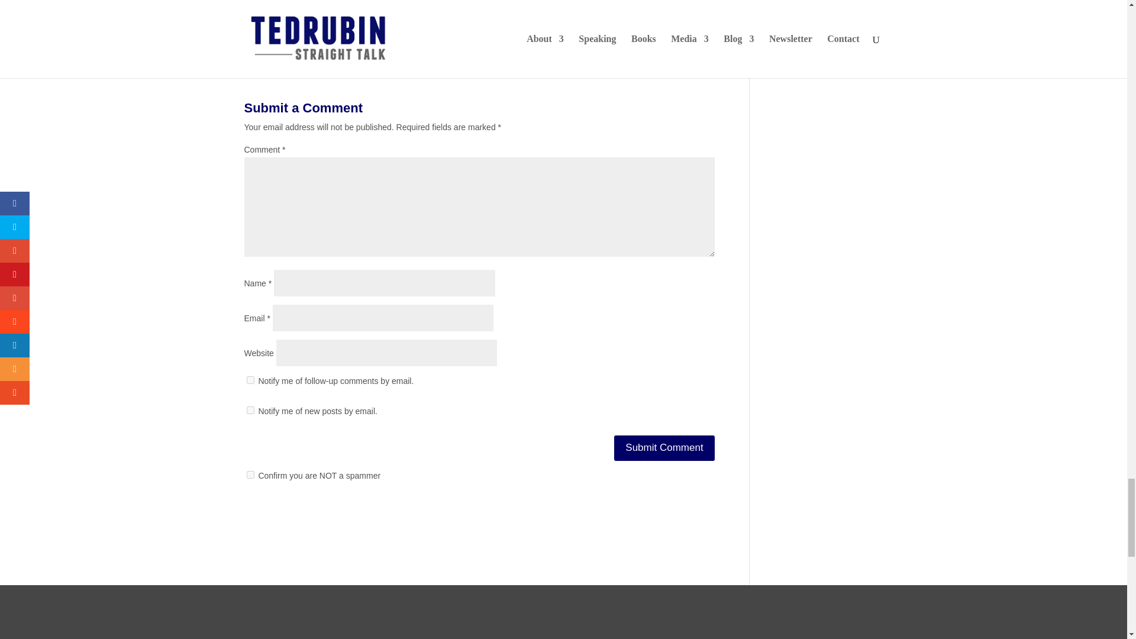 The image size is (1136, 639). Describe the element at coordinates (250, 409) in the screenshot. I see `subscribe` at that location.